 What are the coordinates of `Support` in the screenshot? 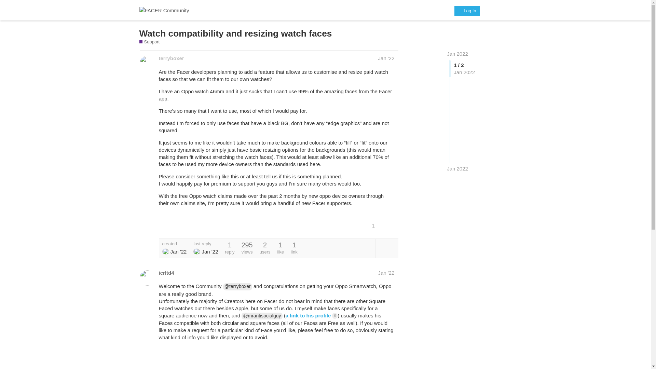 It's located at (150, 42).